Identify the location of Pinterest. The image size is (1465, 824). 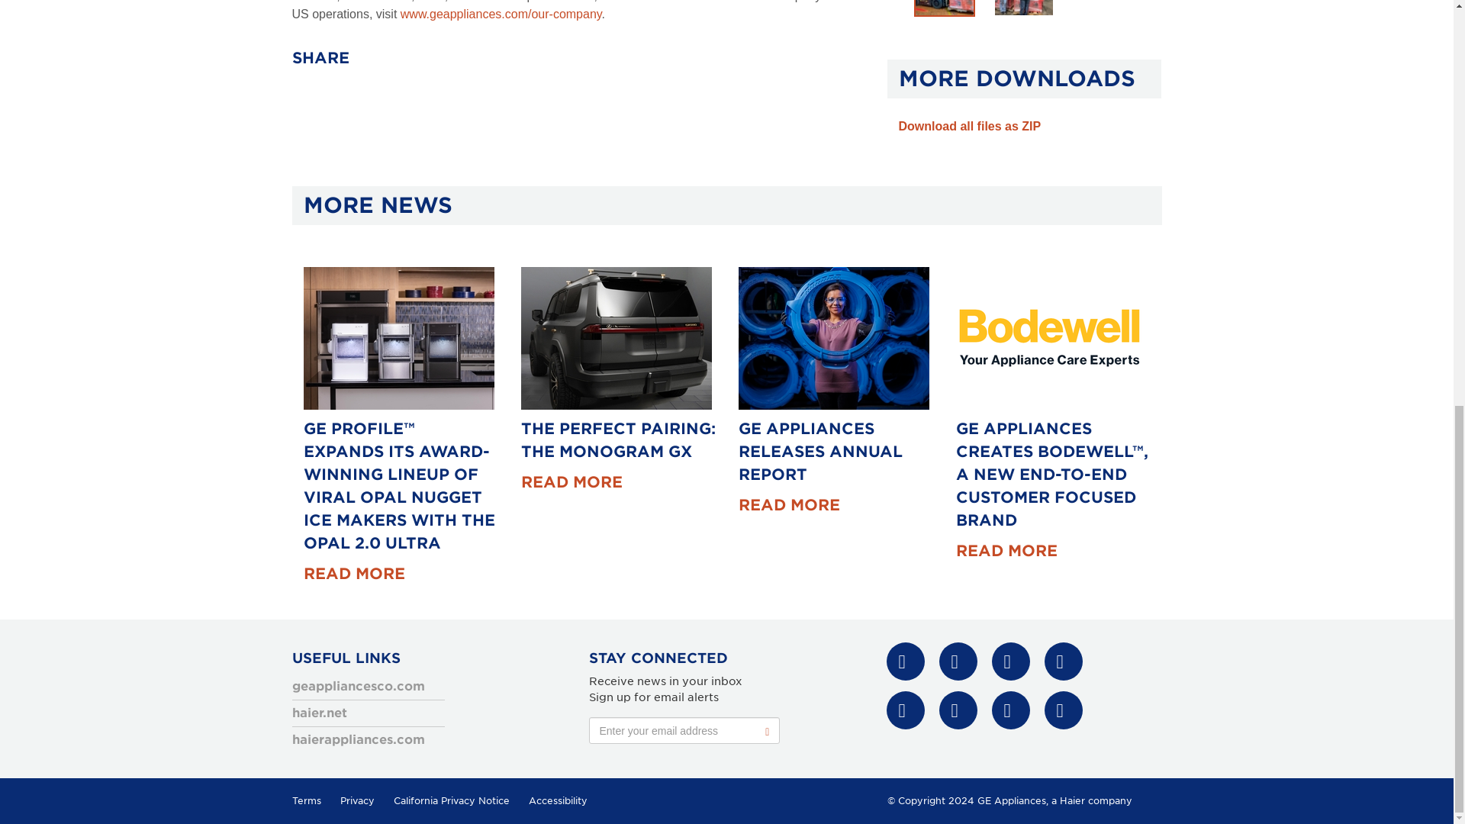
(905, 710).